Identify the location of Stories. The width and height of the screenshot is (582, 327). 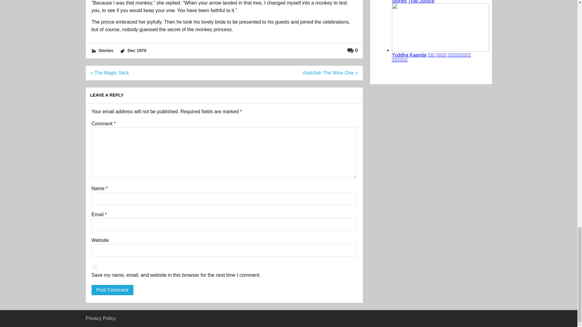
(106, 50).